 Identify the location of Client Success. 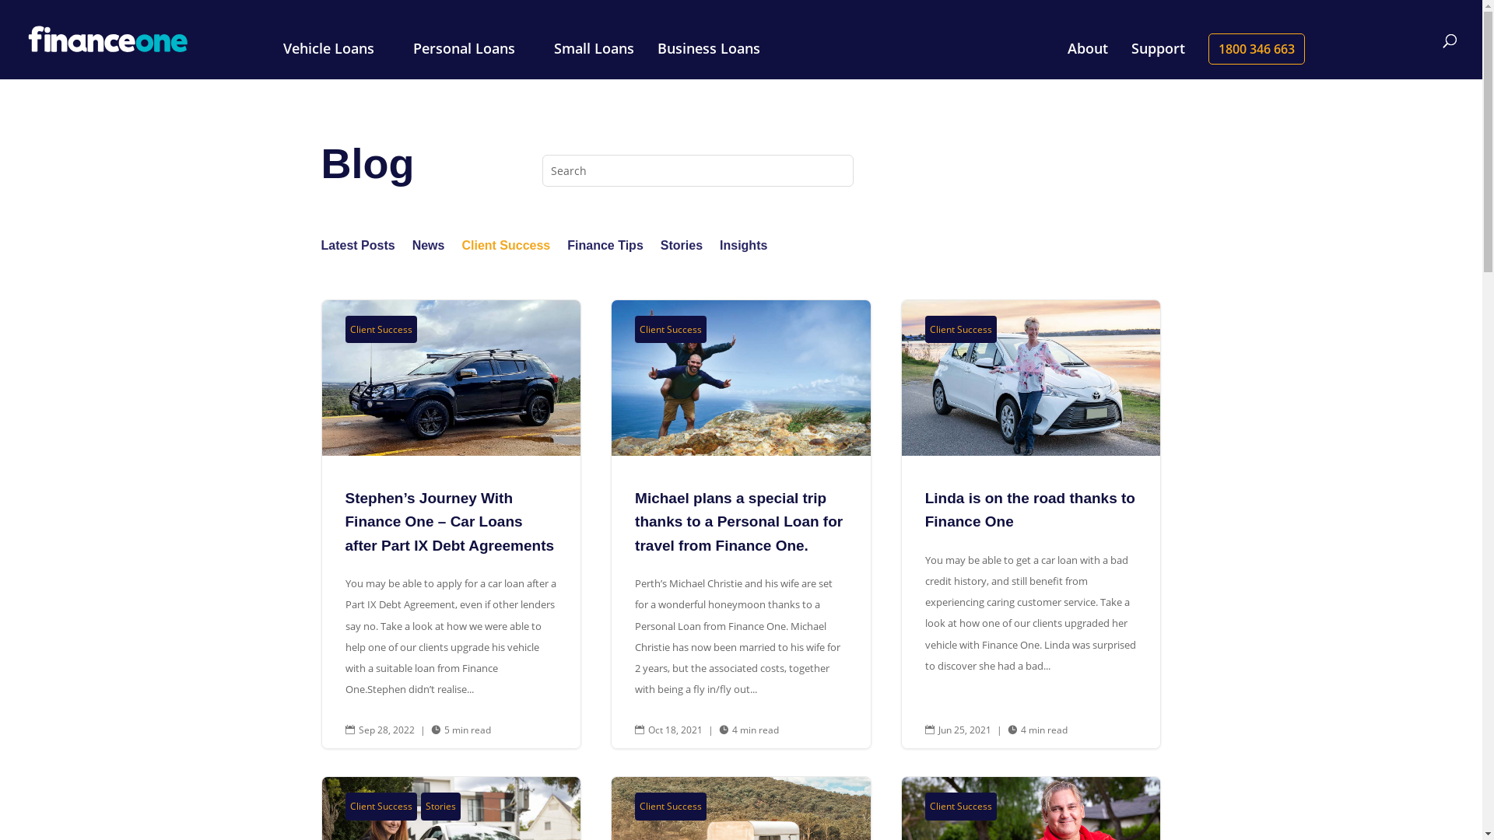
(961, 806).